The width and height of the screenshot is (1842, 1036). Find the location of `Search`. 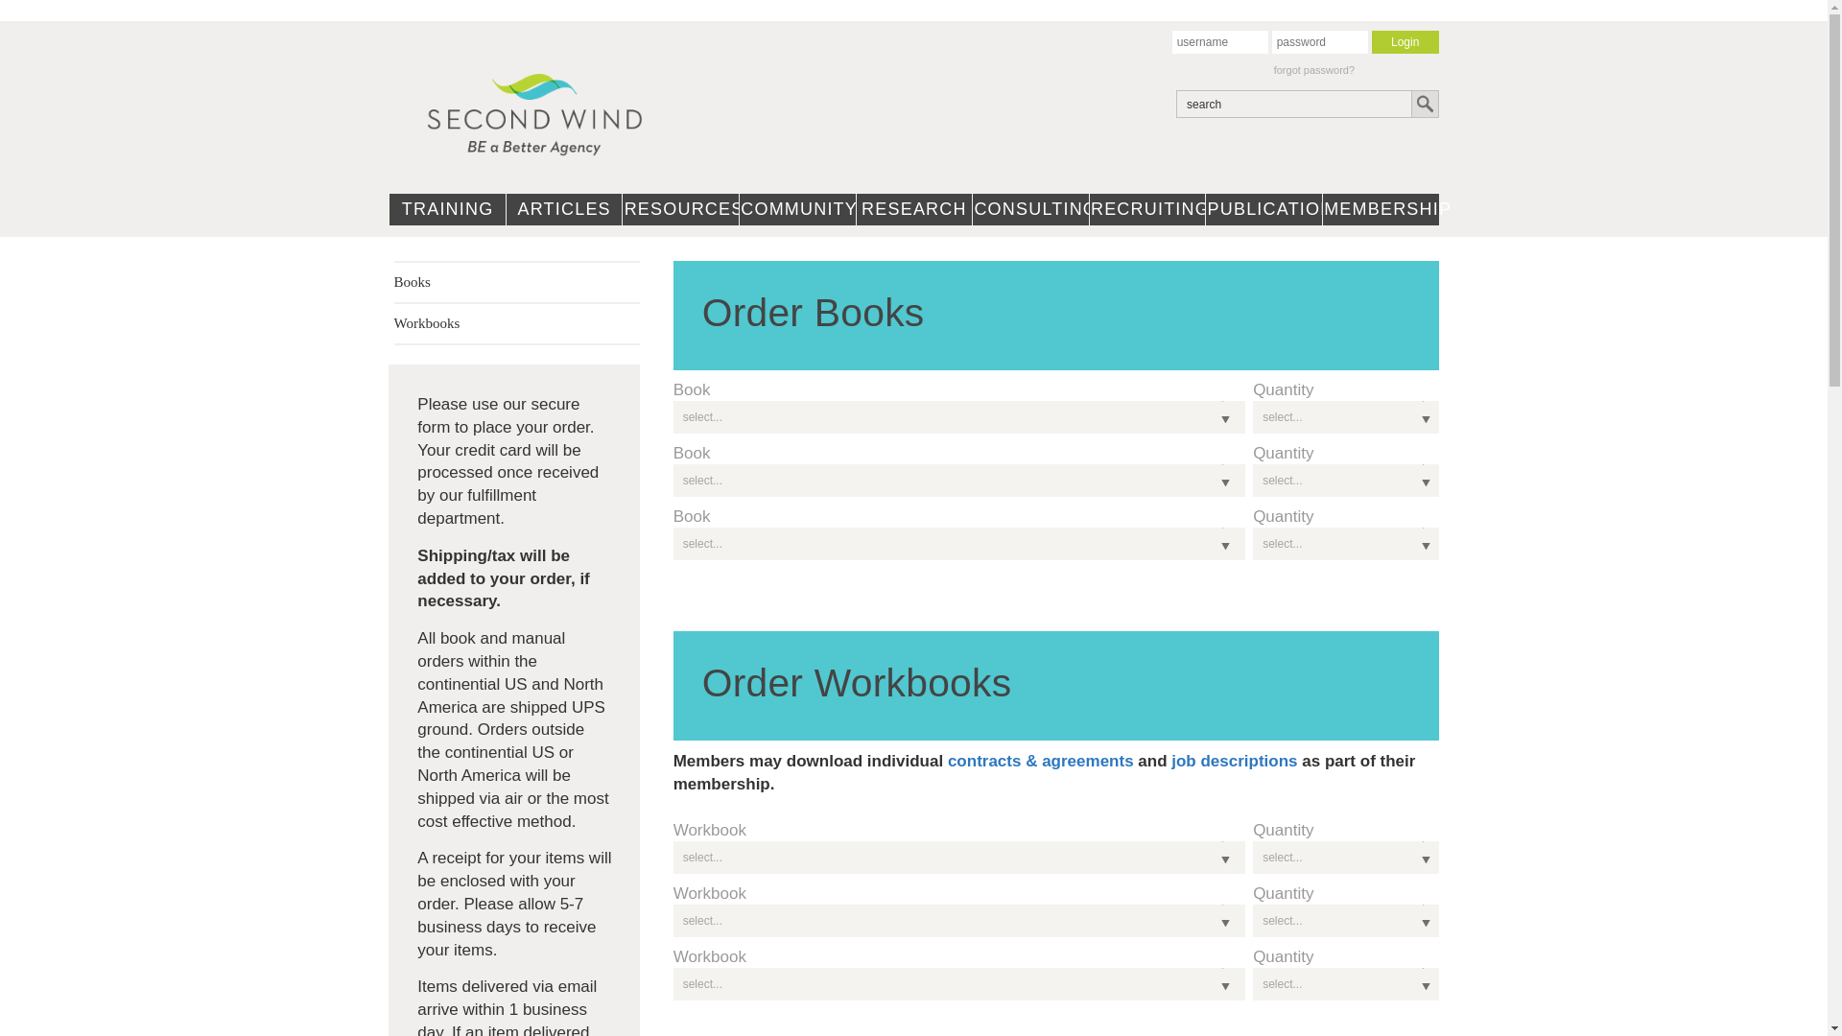

Search is located at coordinates (1424, 104).